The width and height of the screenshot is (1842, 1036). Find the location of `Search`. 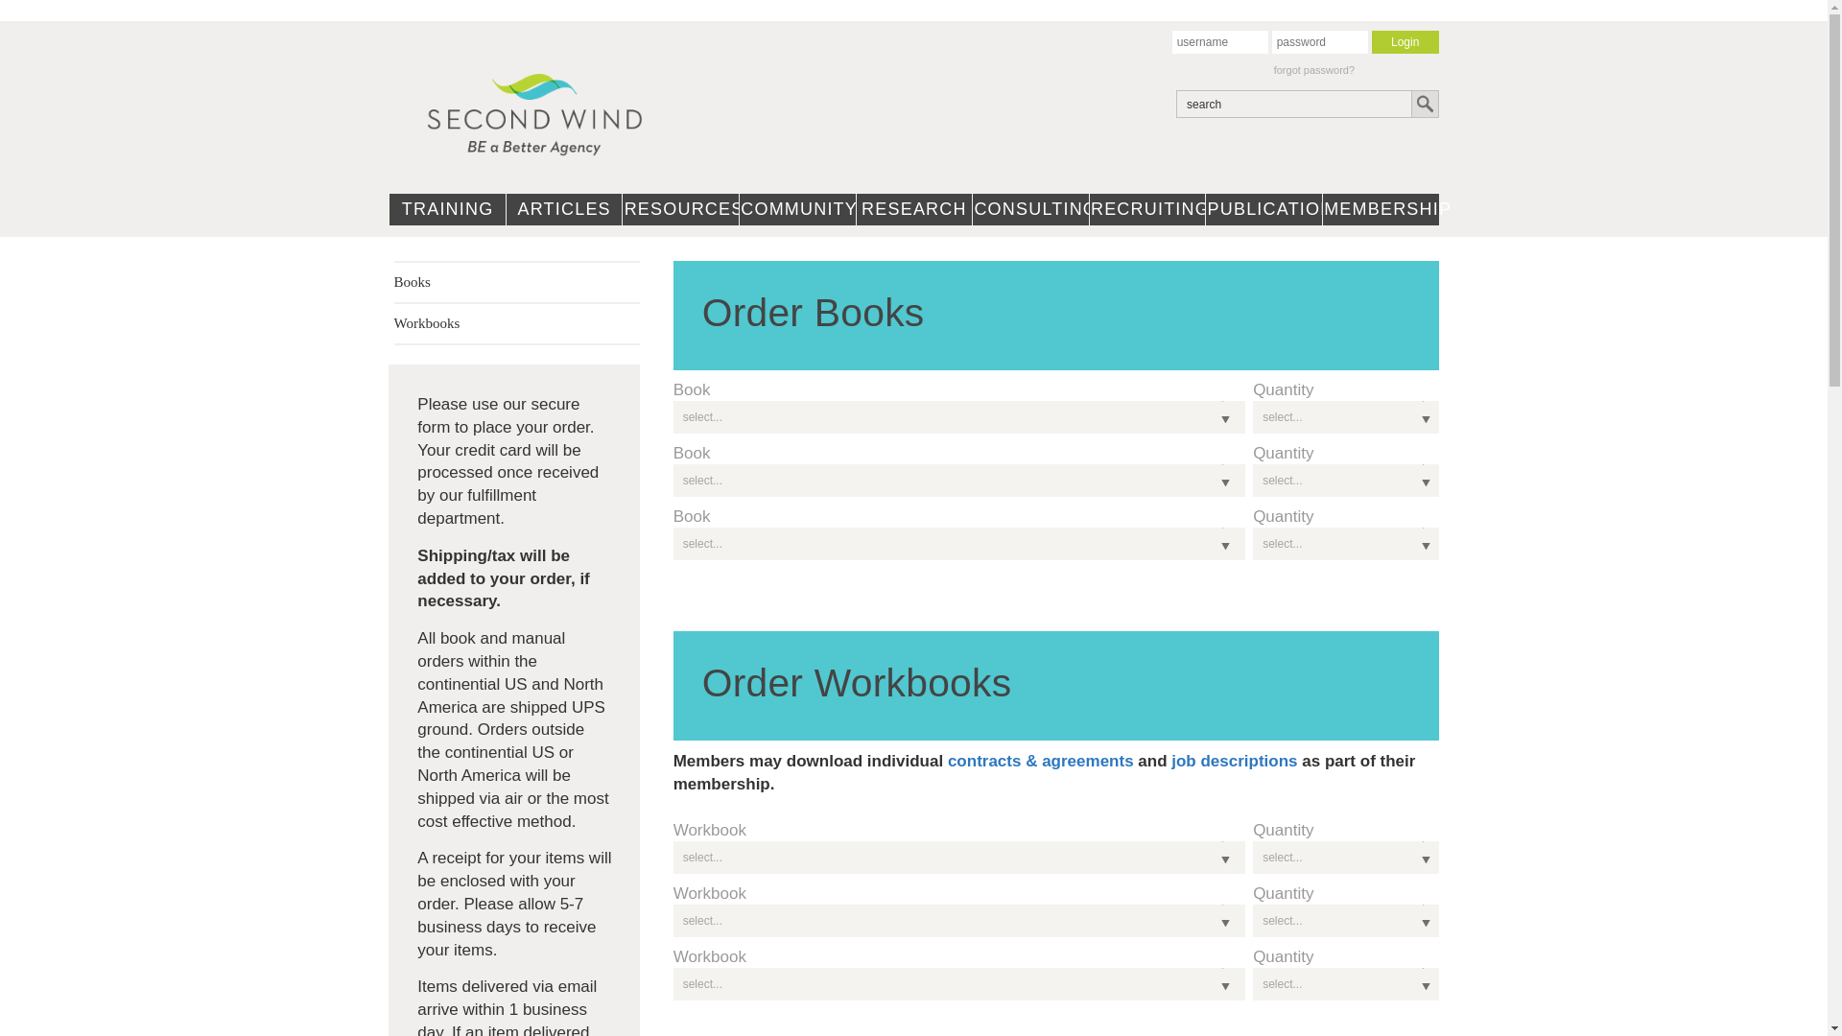

Search is located at coordinates (1424, 104).